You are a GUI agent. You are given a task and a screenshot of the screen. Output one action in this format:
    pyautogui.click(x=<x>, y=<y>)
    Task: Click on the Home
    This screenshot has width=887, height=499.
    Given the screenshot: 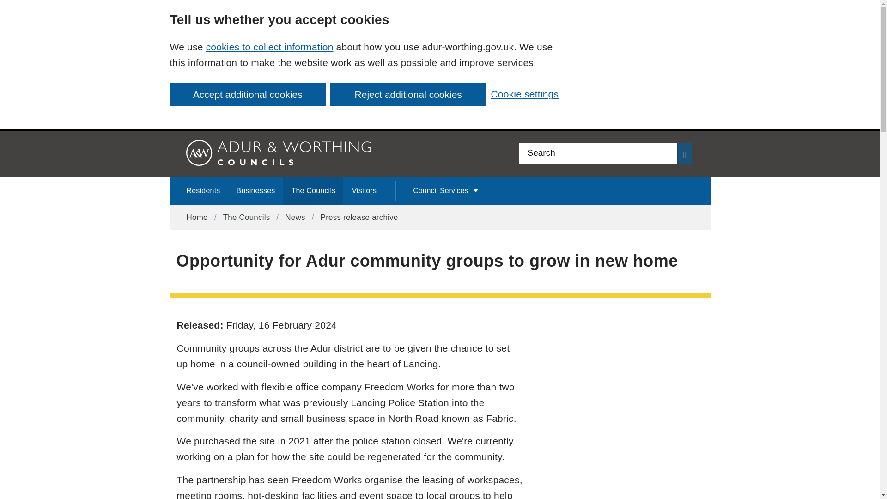 What is the action you would take?
    pyautogui.click(x=197, y=217)
    